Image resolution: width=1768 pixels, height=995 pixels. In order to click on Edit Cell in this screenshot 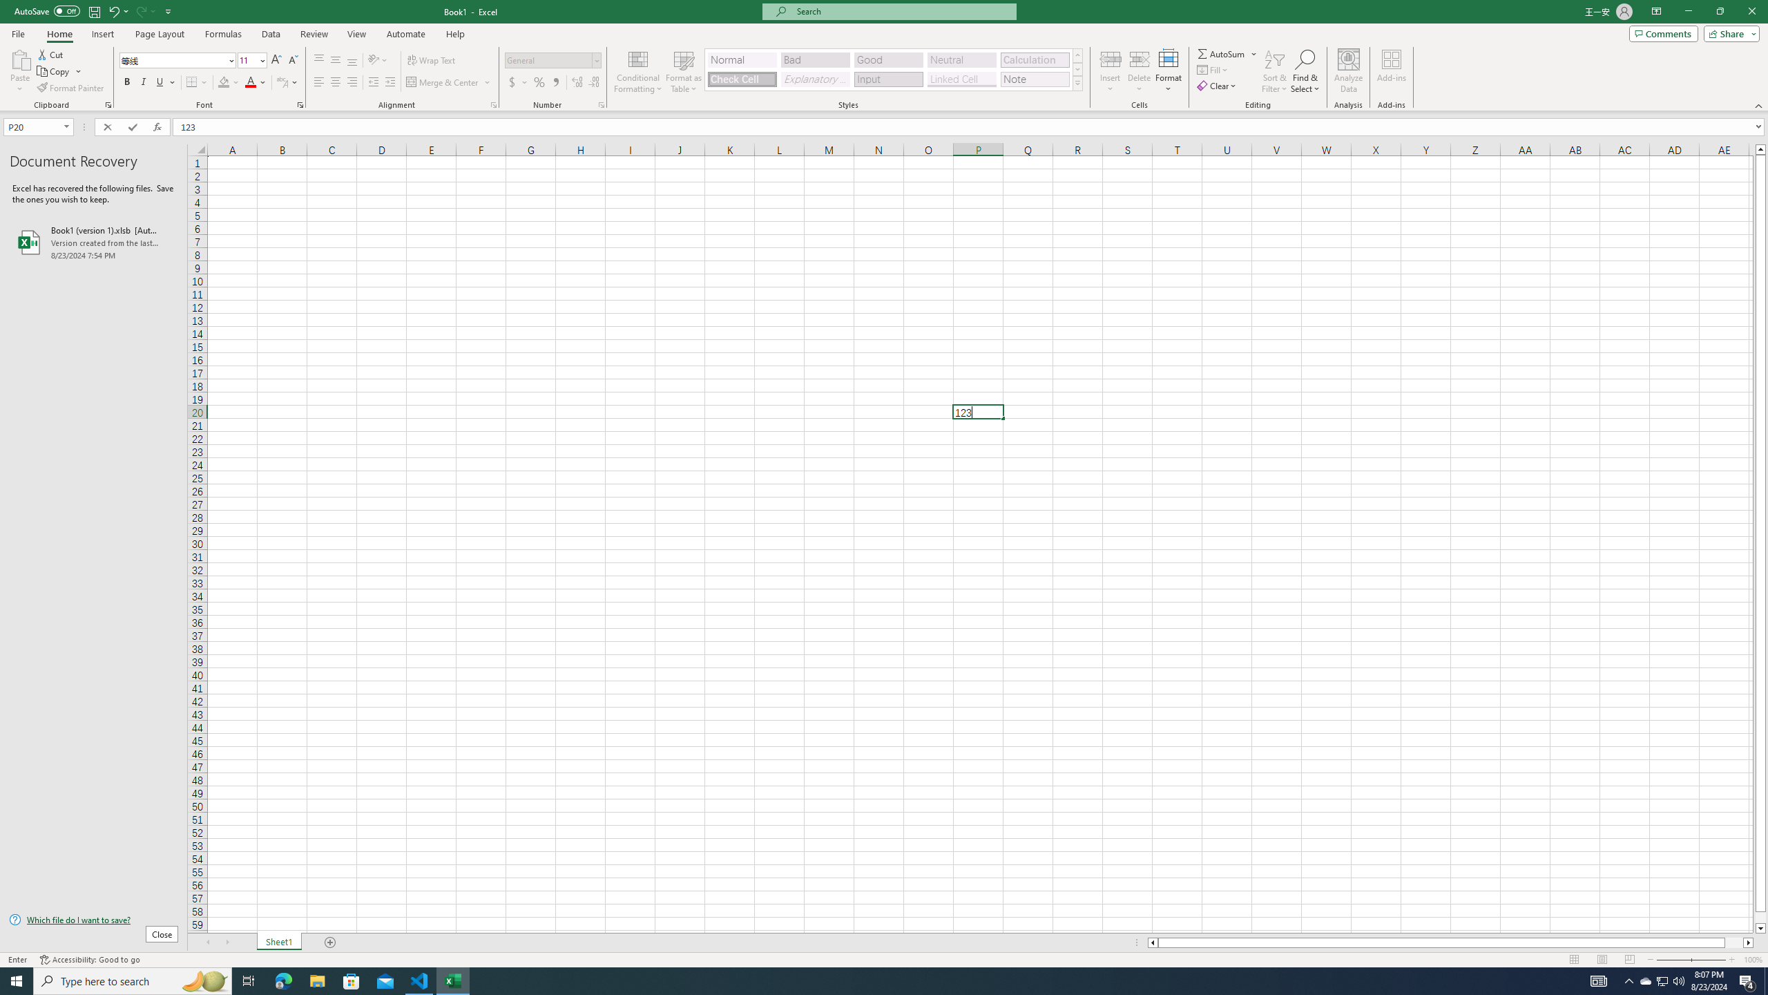, I will do `click(978, 412)`.